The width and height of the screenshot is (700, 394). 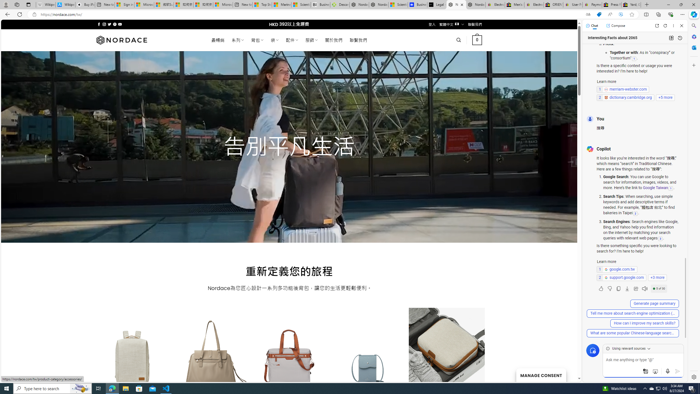 I want to click on Show translate options, so click(x=588, y=15).